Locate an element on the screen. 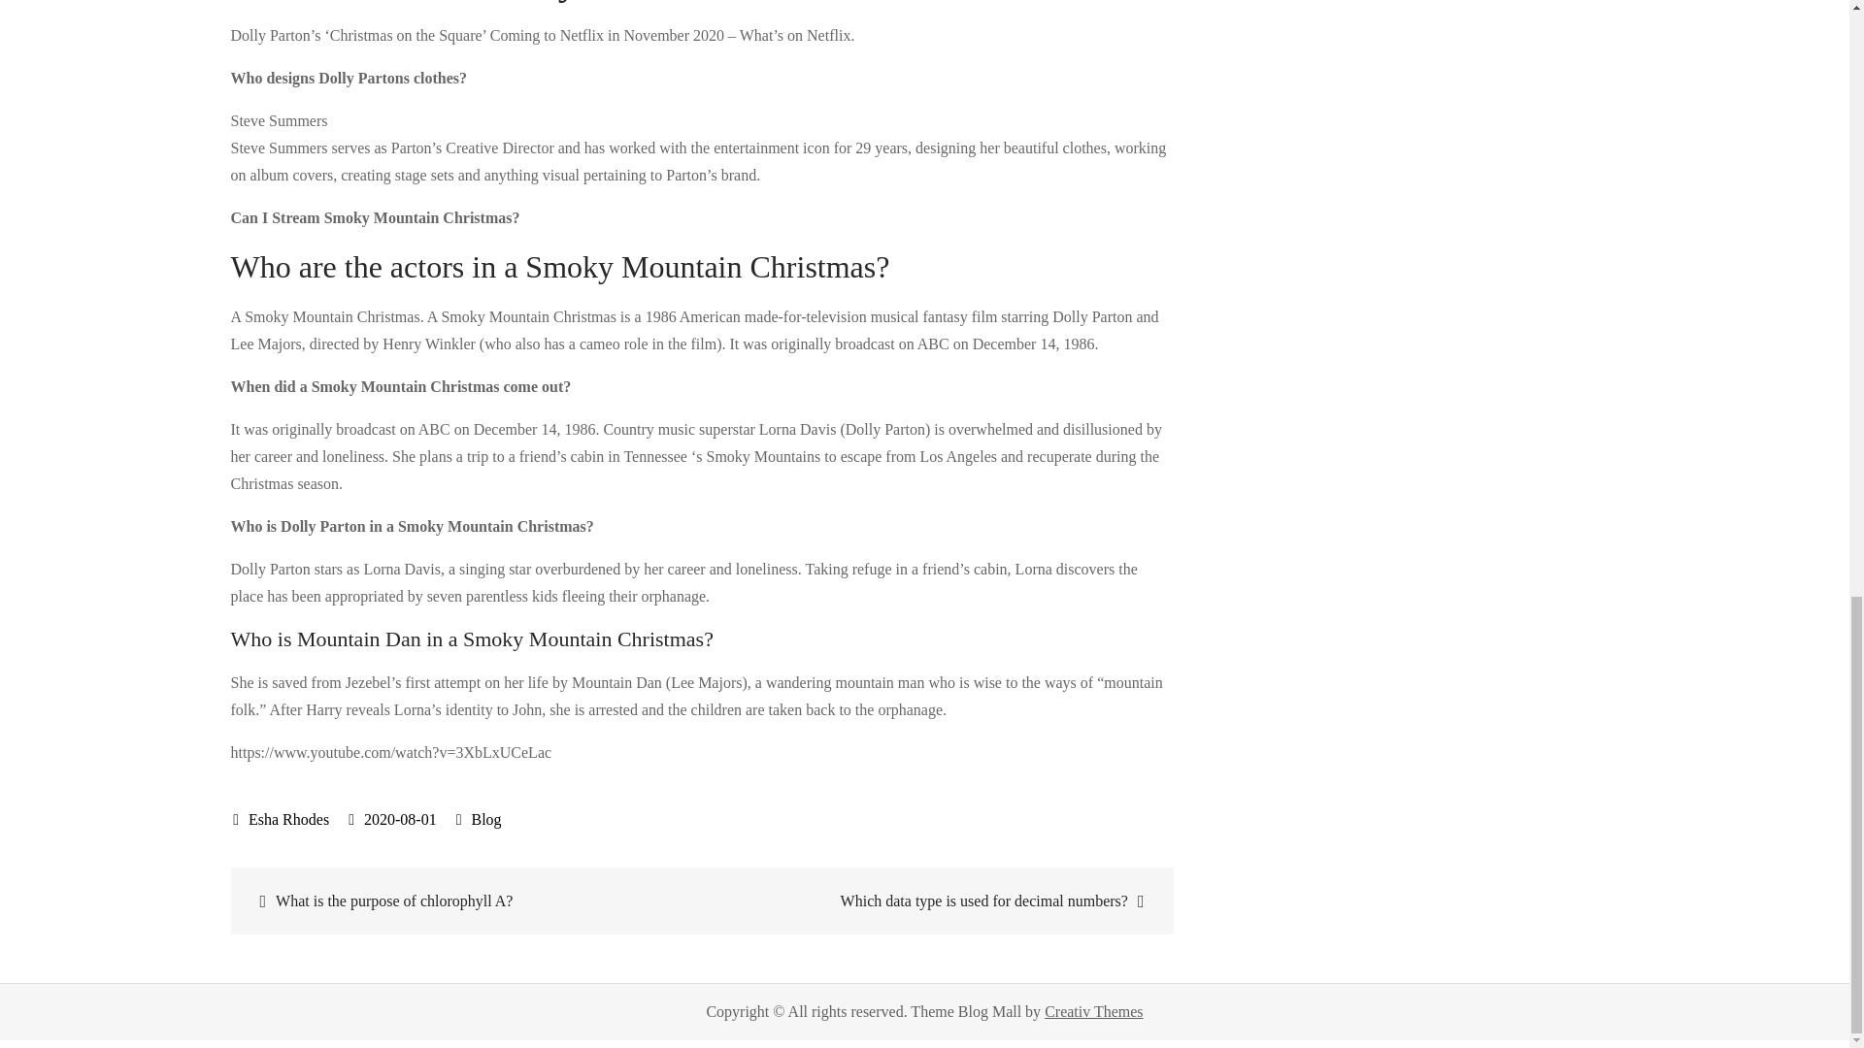 The image size is (1864, 1048). Which data type is used for decimal numbers? is located at coordinates (935, 901).